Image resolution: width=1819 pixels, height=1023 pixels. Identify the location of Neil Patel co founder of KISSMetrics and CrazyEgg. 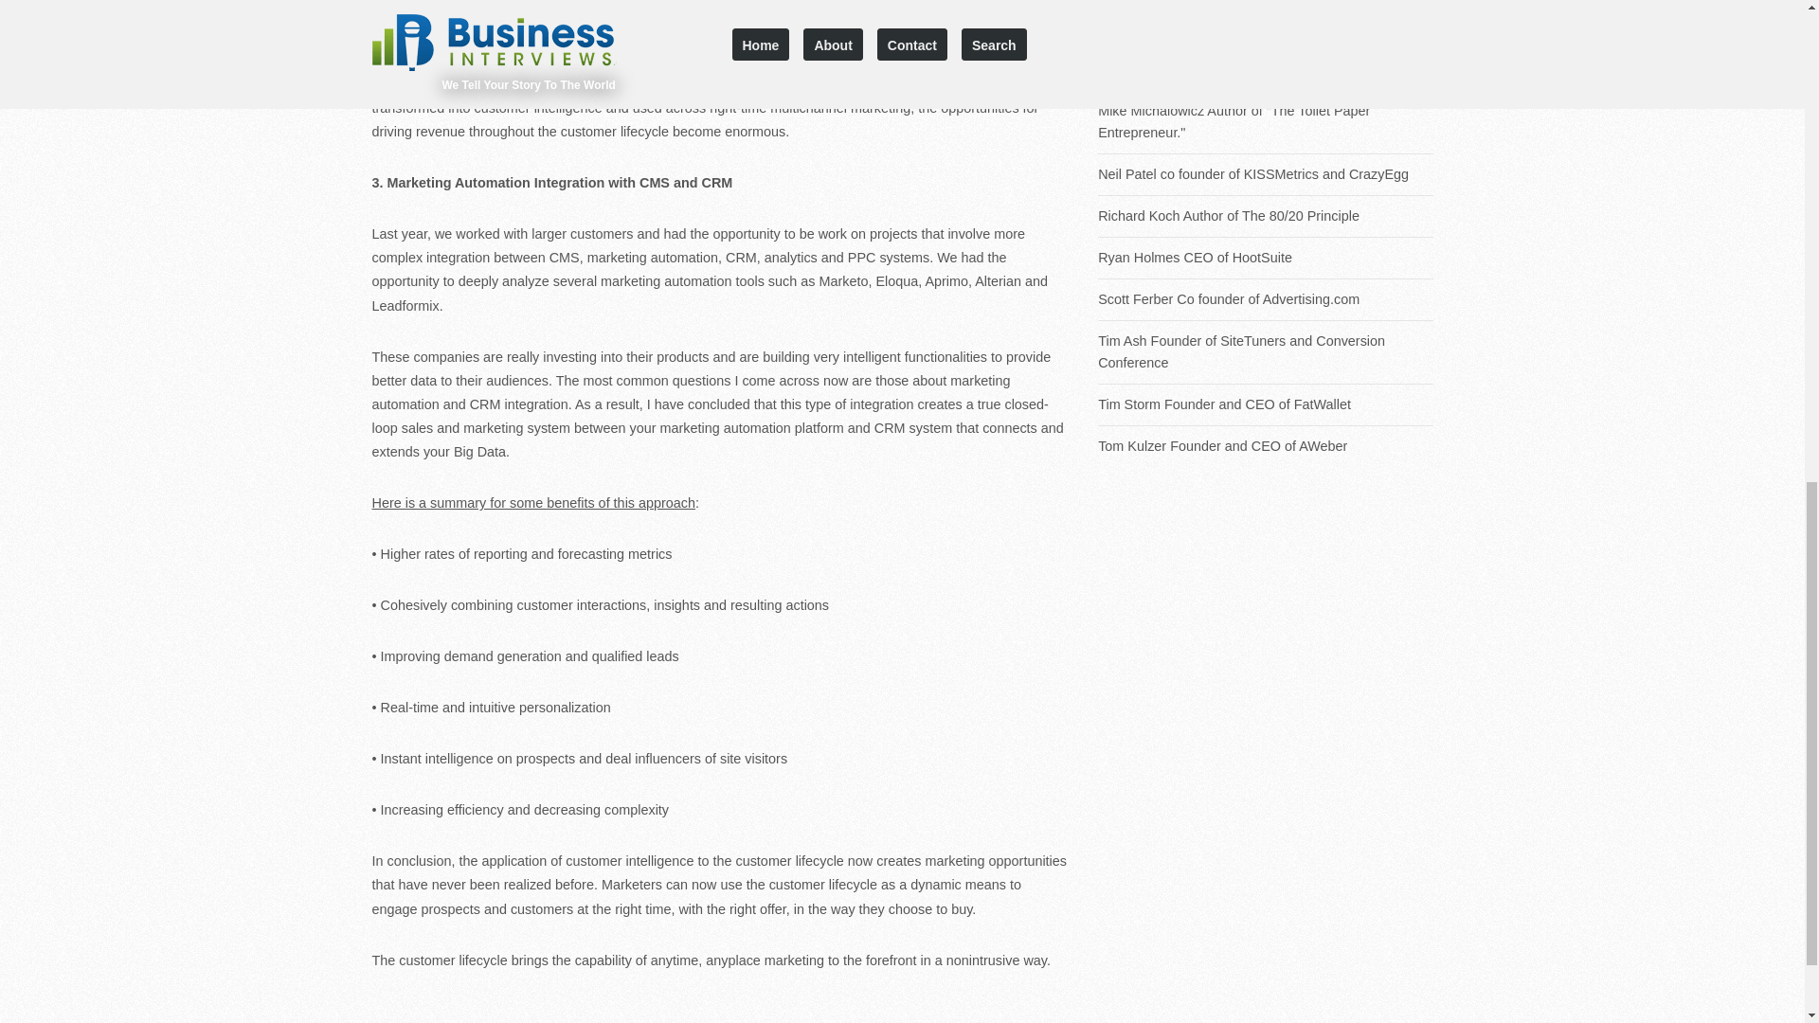
(1266, 174).